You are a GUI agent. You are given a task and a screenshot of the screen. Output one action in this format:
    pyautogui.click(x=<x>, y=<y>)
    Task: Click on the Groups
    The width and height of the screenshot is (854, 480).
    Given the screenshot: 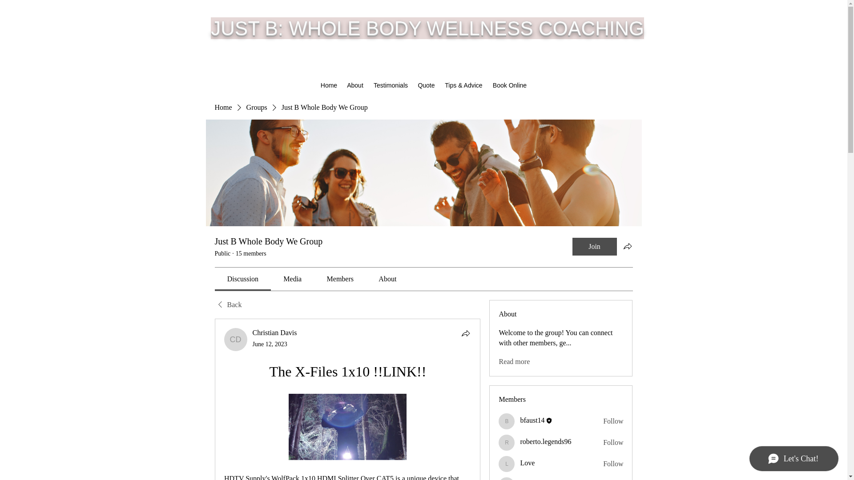 What is the action you would take?
    pyautogui.click(x=257, y=108)
    